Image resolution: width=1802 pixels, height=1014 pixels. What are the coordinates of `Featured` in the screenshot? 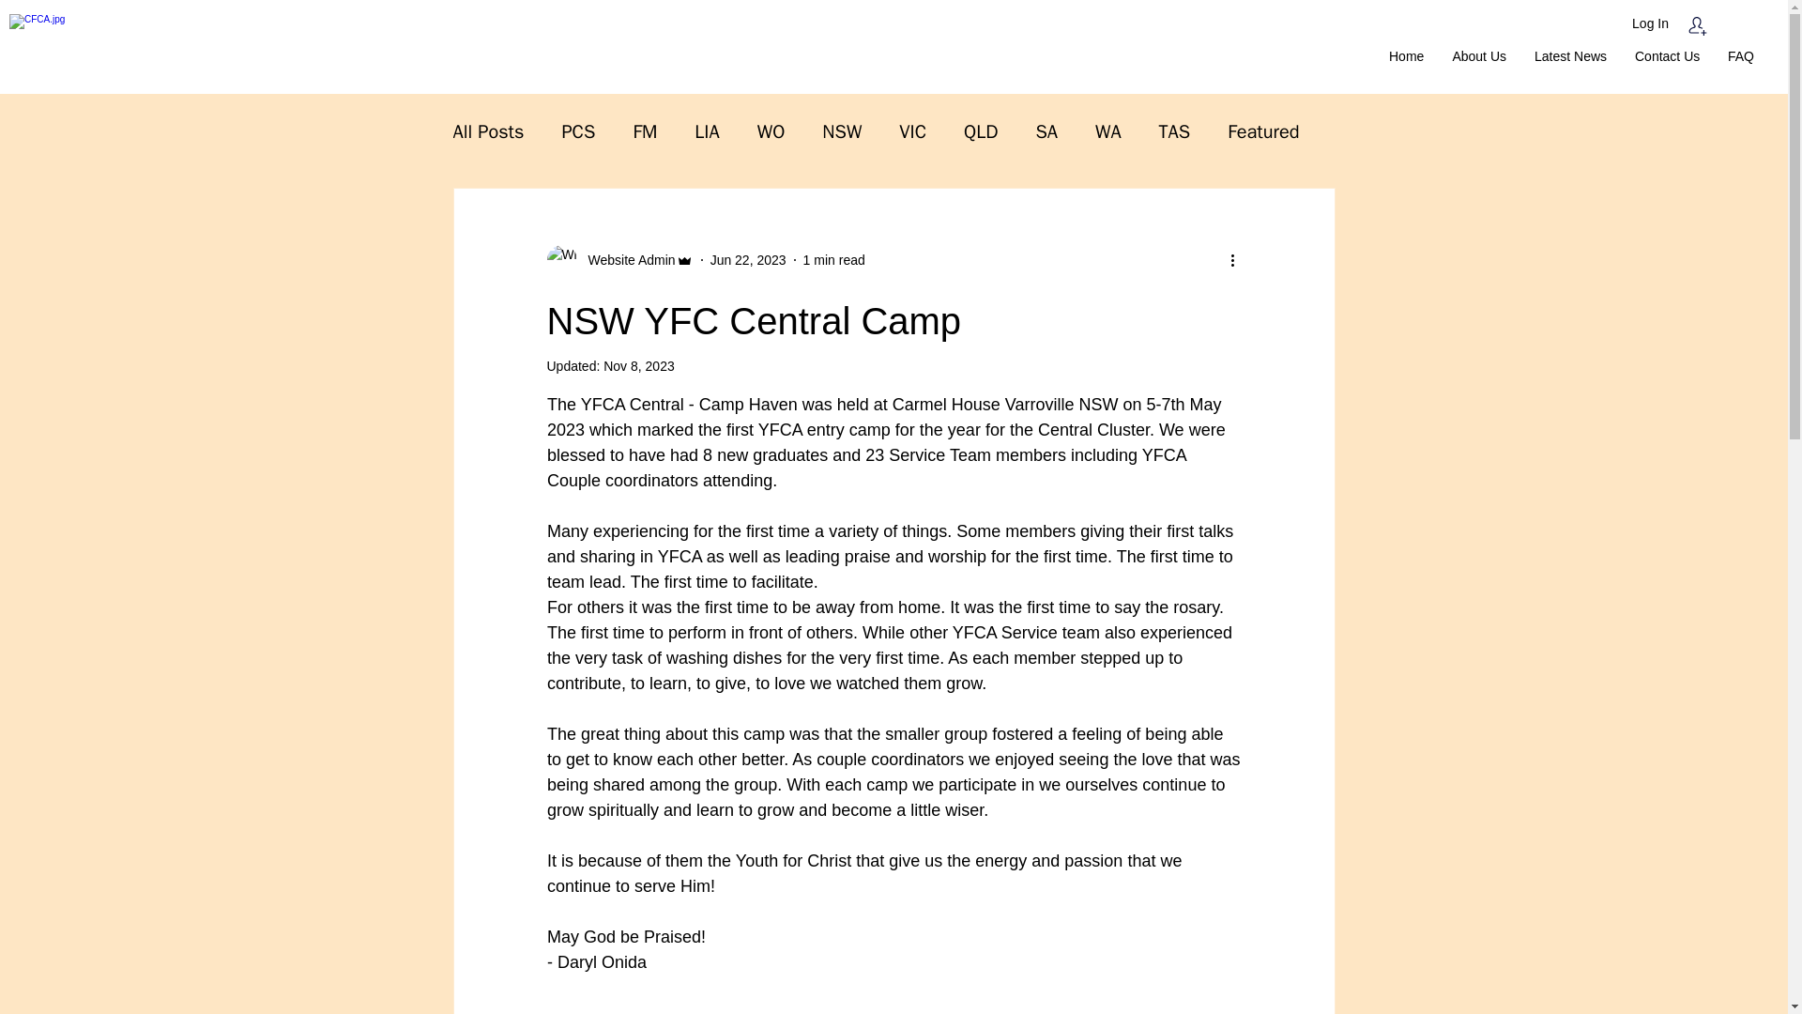 It's located at (1263, 131).